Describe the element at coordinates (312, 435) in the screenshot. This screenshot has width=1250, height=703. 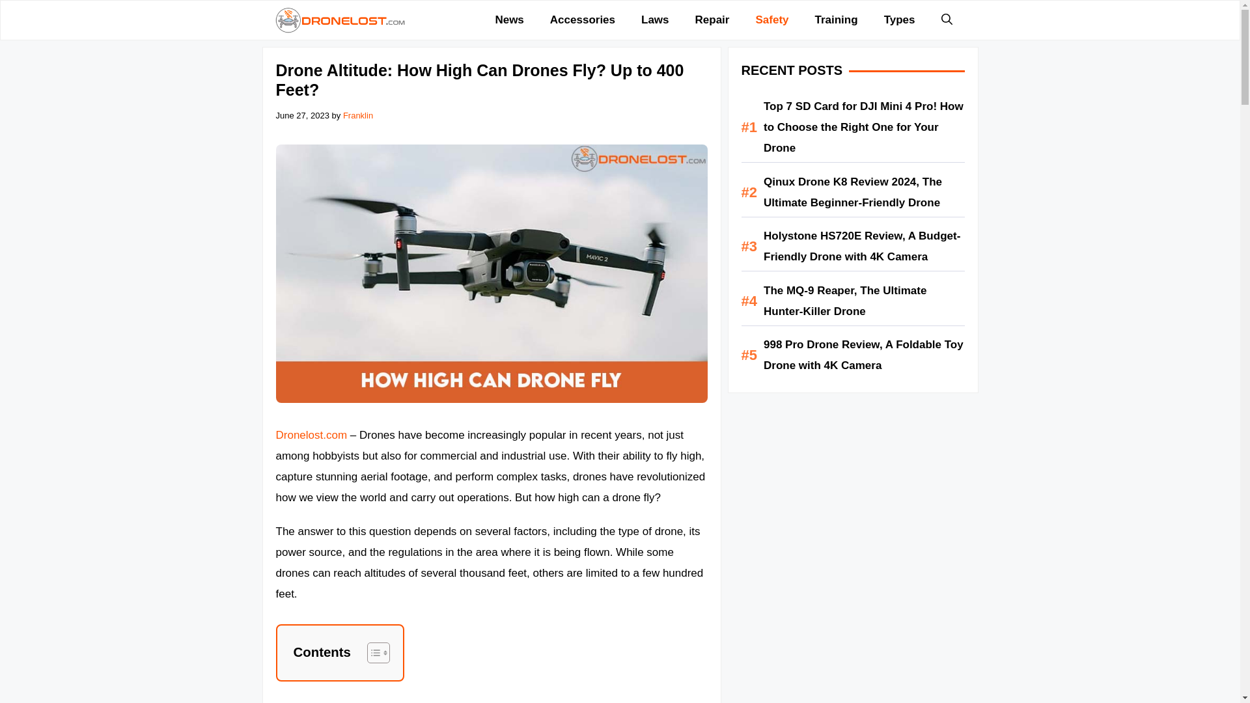
I see `Dronelost.com` at that location.